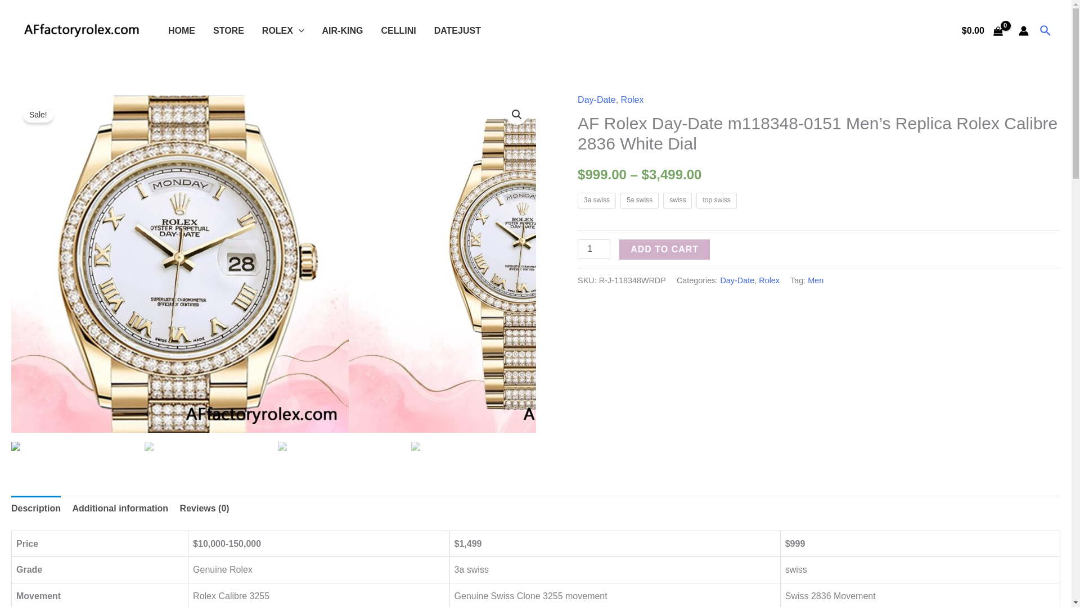 This screenshot has height=607, width=1080. Describe the element at coordinates (282, 30) in the screenshot. I see `ROLEX` at that location.